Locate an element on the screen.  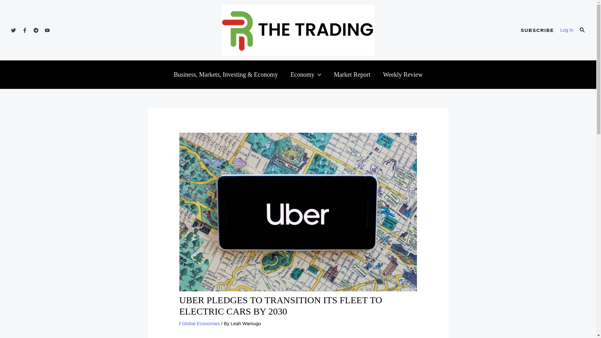
Log In is located at coordinates (567, 30).